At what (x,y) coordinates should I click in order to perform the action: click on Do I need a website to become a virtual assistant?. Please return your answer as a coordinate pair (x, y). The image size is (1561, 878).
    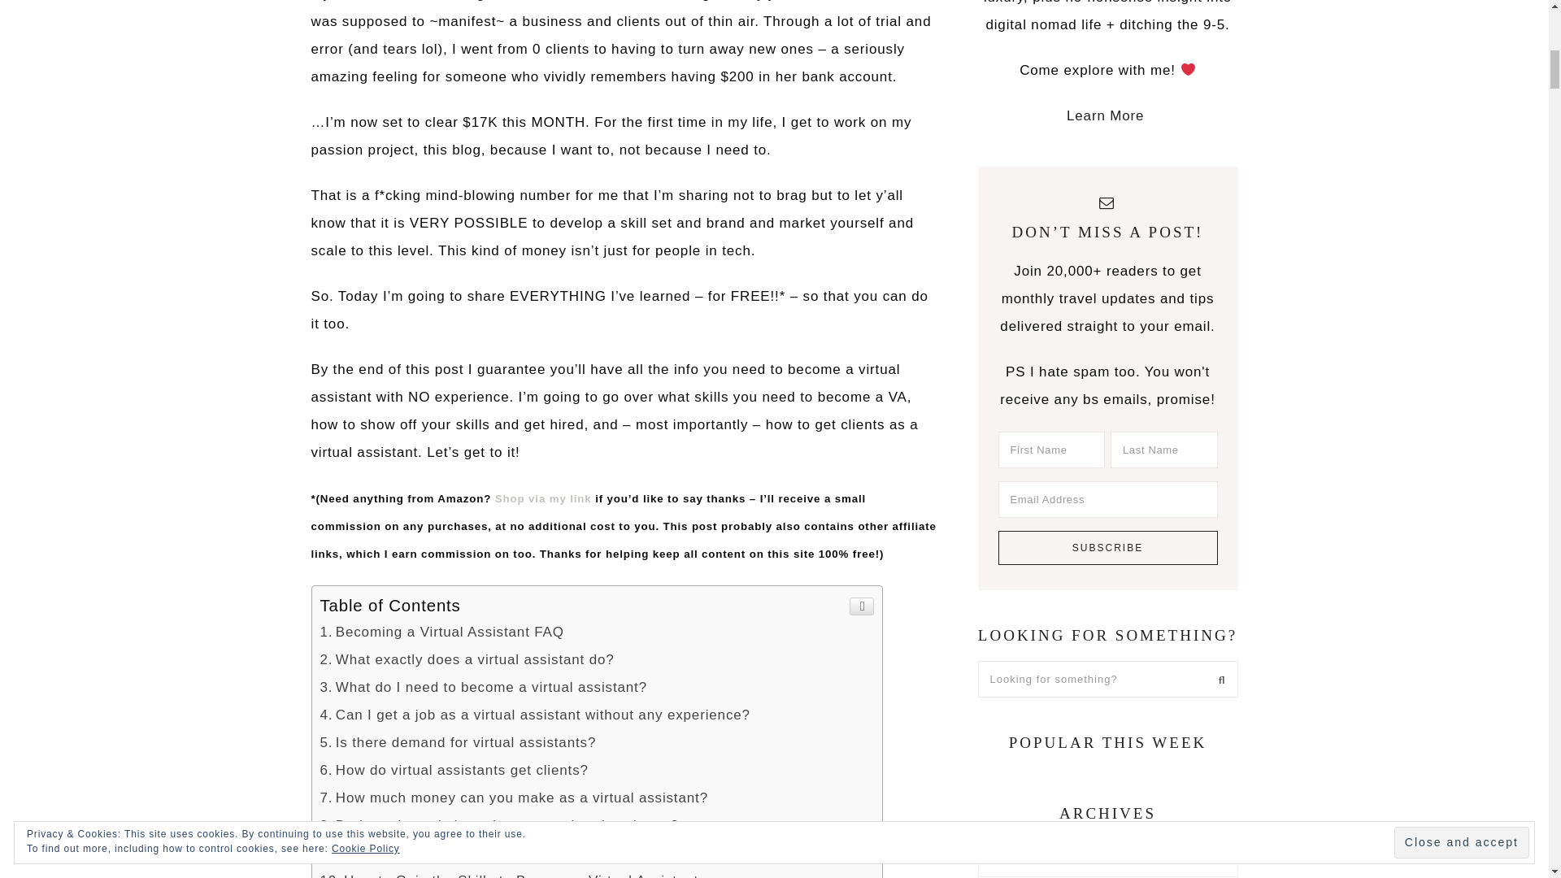
    Looking at the image, I should click on (499, 824).